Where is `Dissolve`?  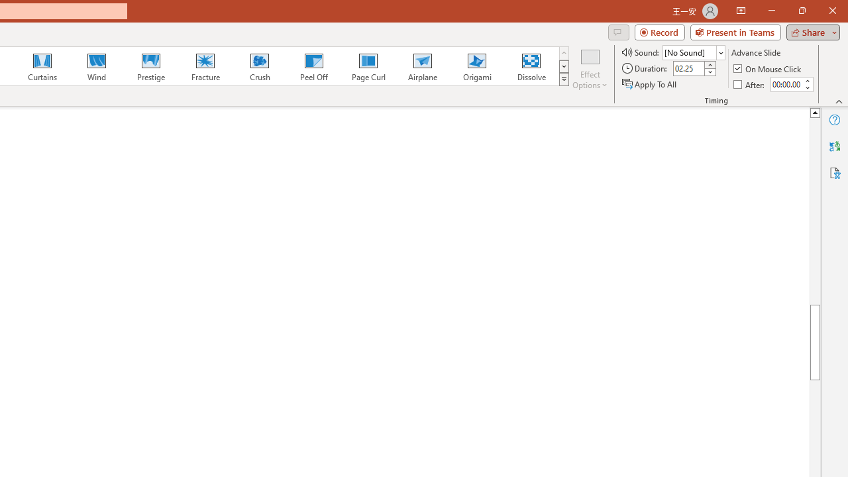 Dissolve is located at coordinates (531, 66).